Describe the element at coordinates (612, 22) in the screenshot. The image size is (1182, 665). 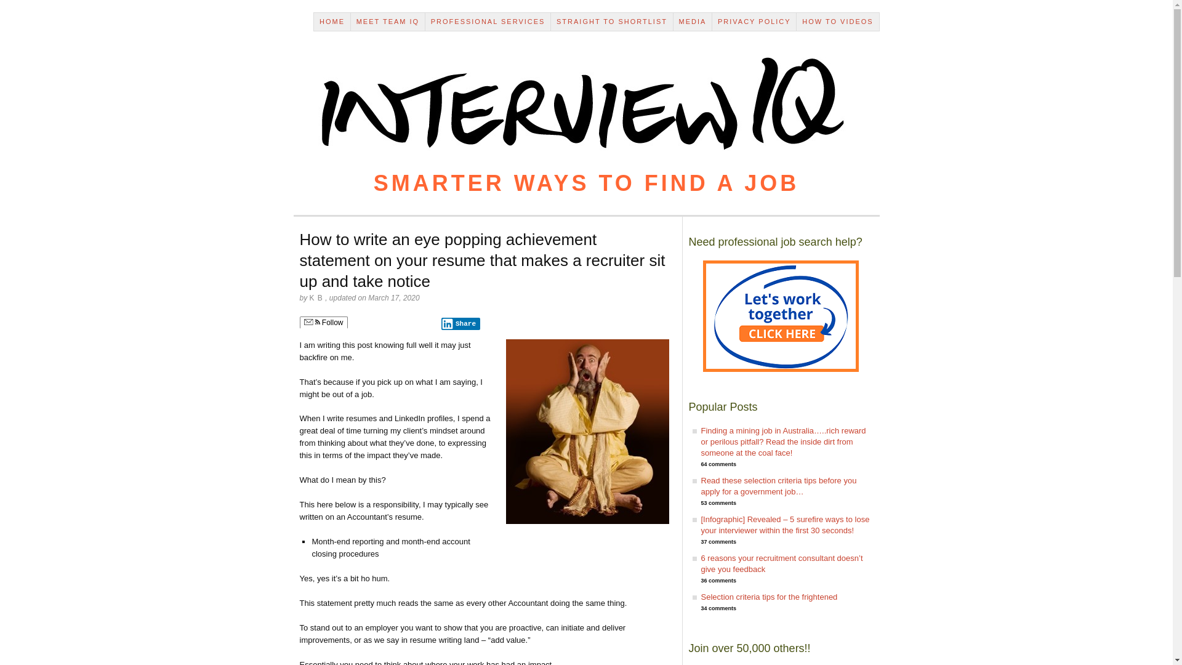
I see `STRAIGHT TO SHORTLIST` at that location.